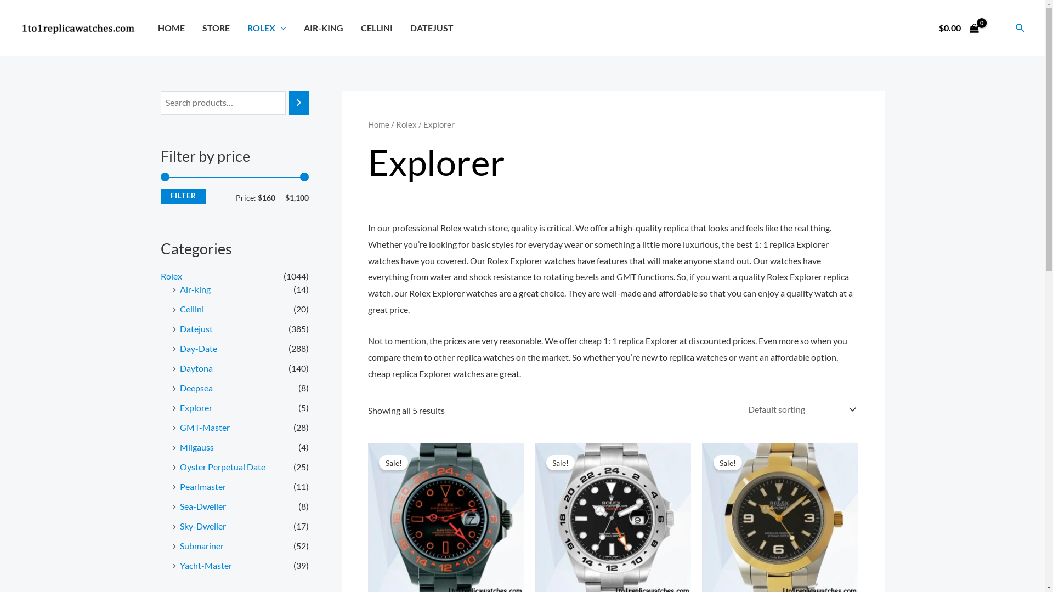  What do you see at coordinates (406, 124) in the screenshot?
I see `Rolex` at bounding box center [406, 124].